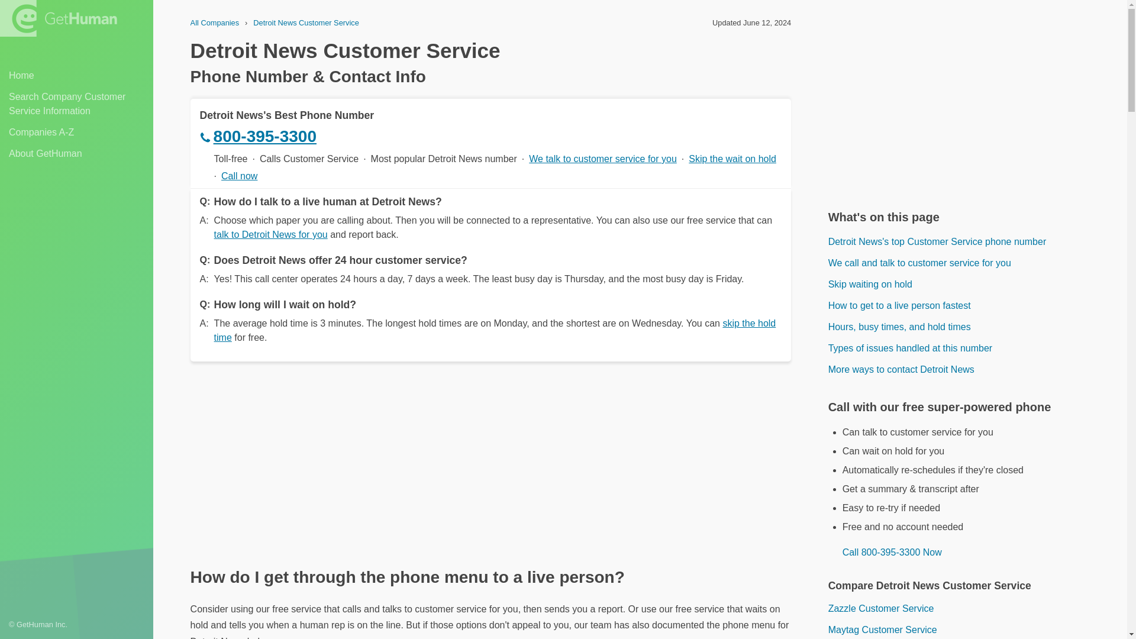 The width and height of the screenshot is (1136, 639). Describe the element at coordinates (58, 18) in the screenshot. I see `GetHuman` at that location.